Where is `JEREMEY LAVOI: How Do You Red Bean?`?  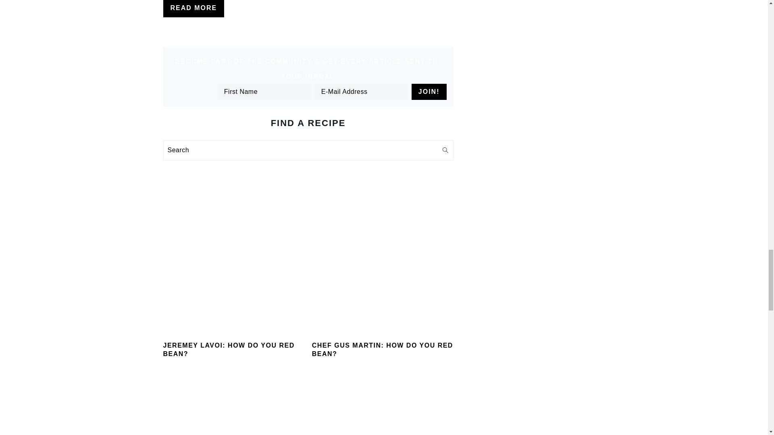
JEREMEY LAVOI: How Do You Red Bean? is located at coordinates (233, 262).